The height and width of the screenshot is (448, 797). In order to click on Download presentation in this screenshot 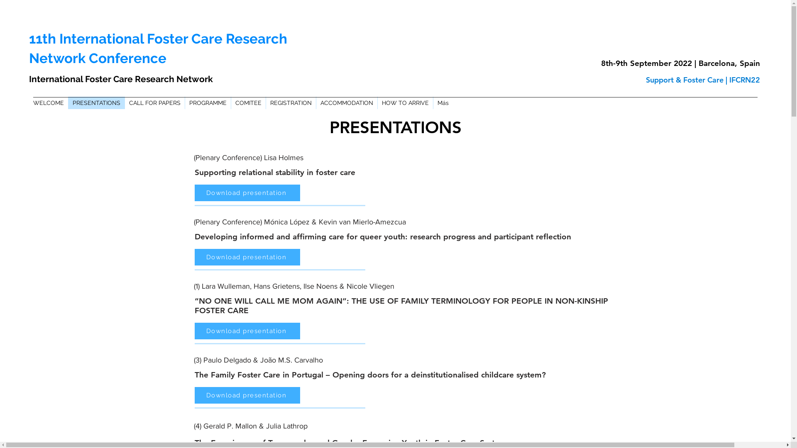, I will do `click(247, 193)`.